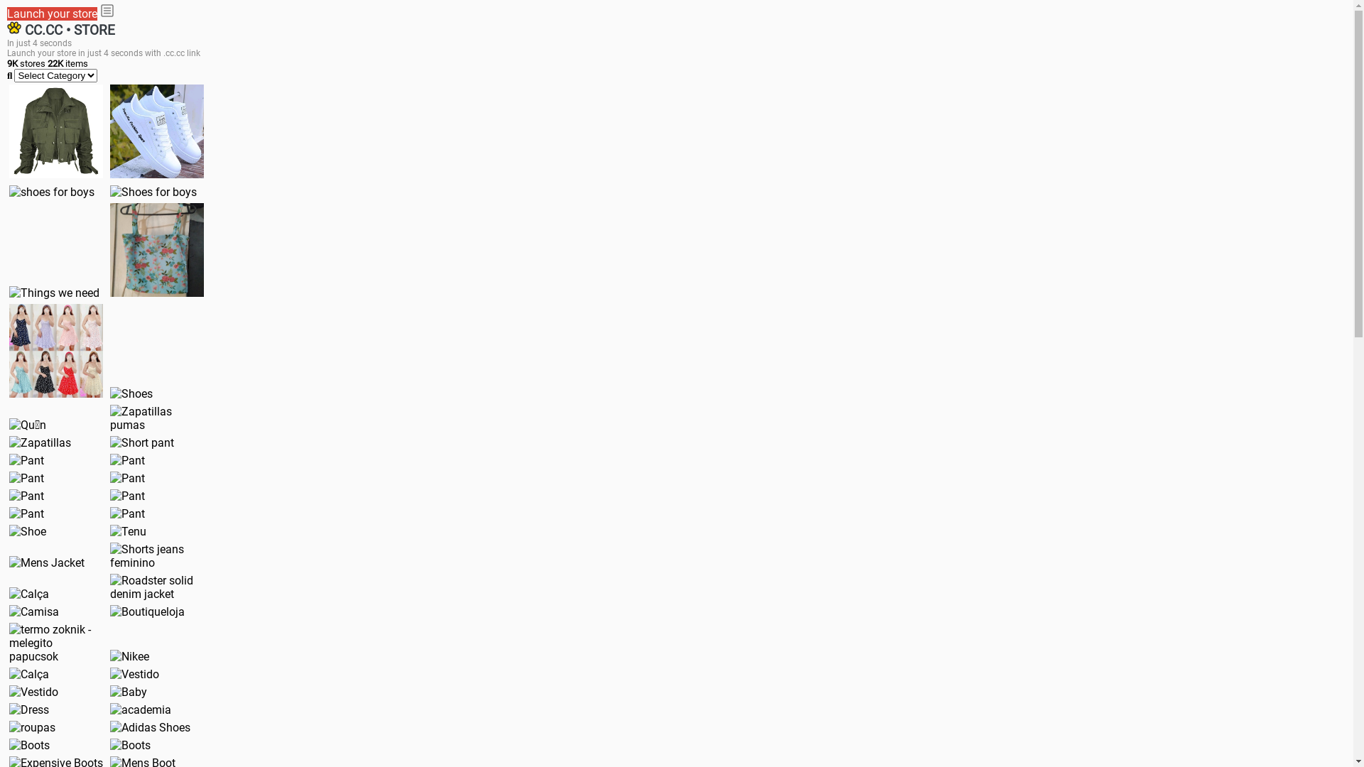 The image size is (1364, 767). I want to click on academia, so click(141, 710).